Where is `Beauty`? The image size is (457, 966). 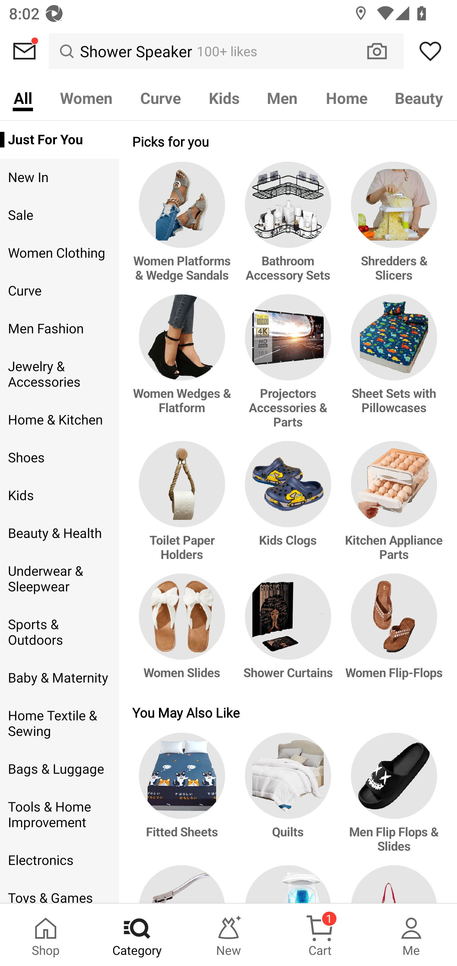 Beauty is located at coordinates (419, 97).